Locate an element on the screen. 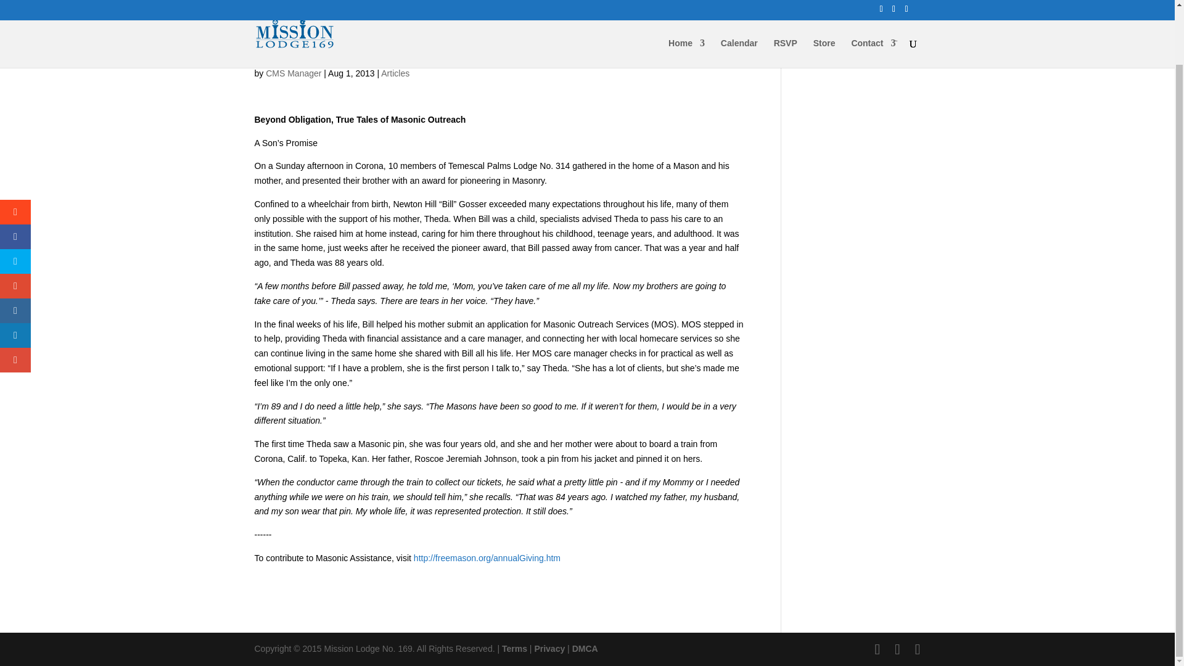 The height and width of the screenshot is (666, 1184). DMCA is located at coordinates (585, 649).